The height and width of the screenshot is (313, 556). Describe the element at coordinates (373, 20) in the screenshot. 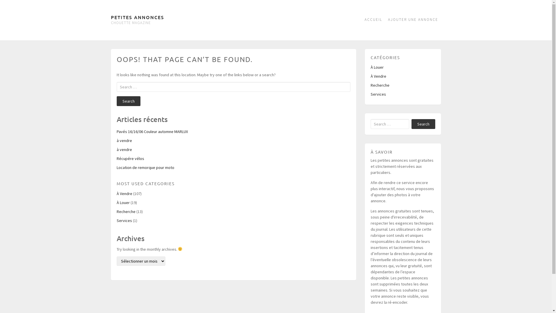

I see `ACCUEIL` at that location.